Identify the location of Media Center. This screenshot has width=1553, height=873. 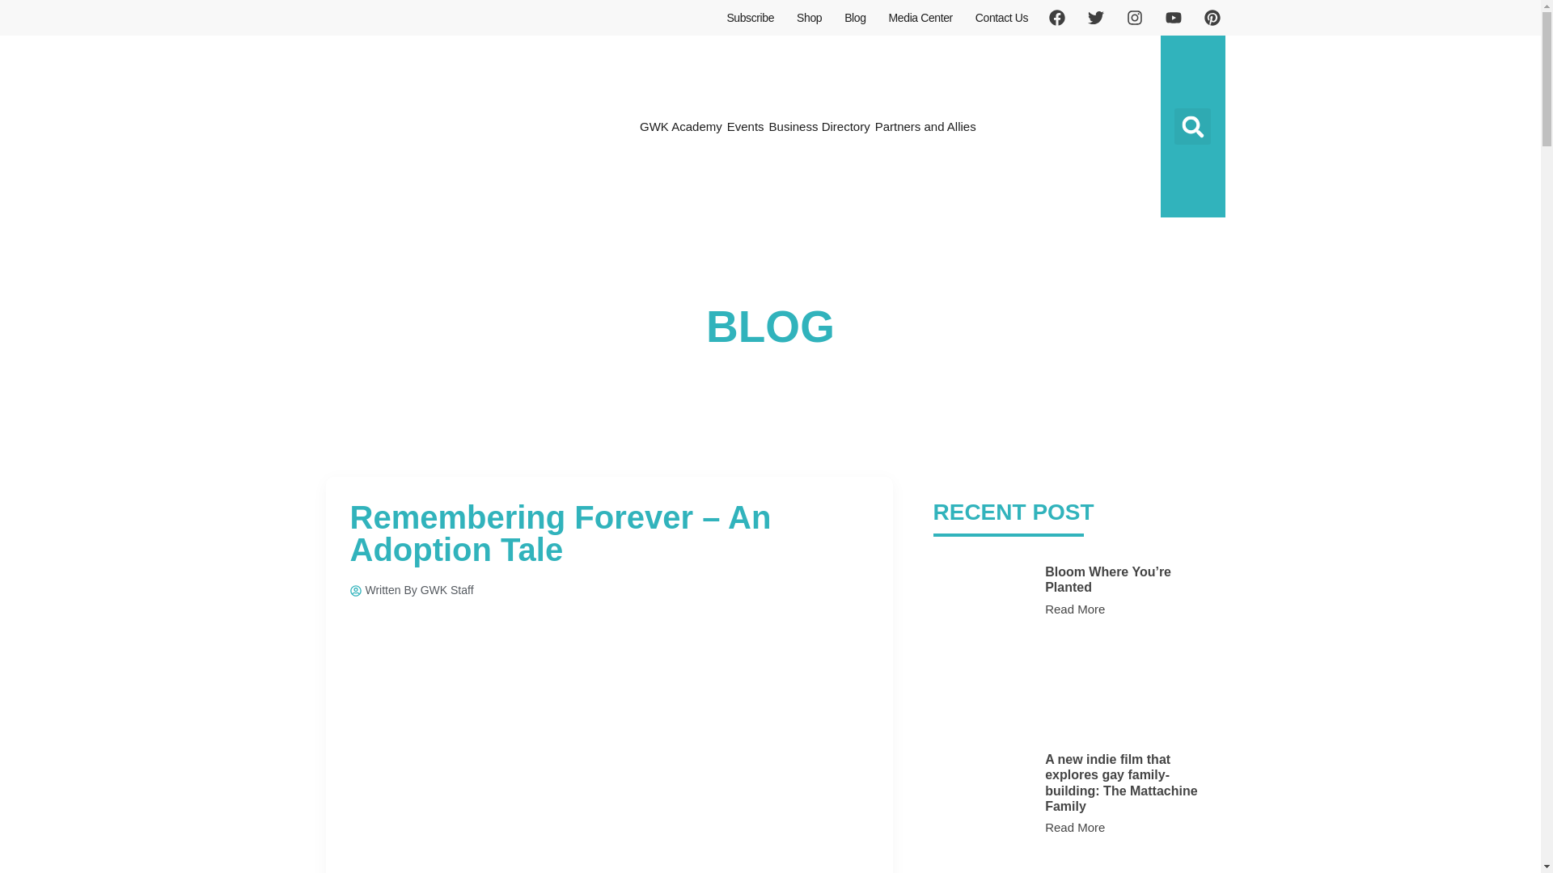
(920, 18).